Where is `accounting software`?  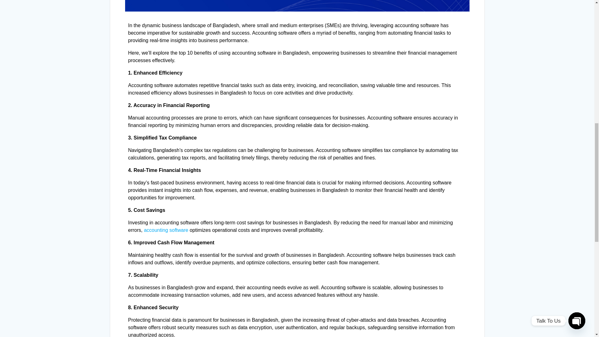 accounting software is located at coordinates (166, 230).